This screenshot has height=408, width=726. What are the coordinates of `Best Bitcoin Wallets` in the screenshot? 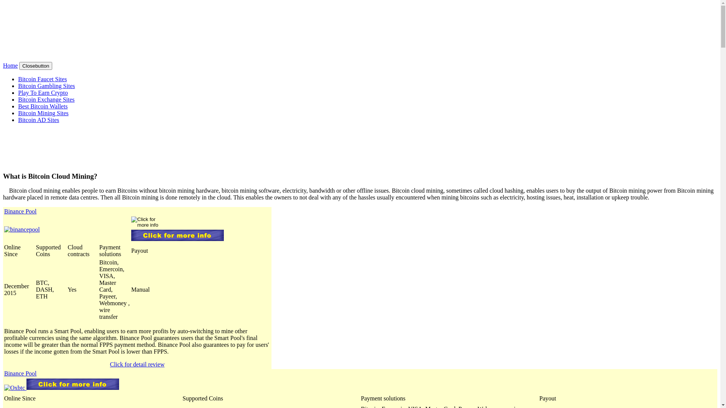 It's located at (43, 107).